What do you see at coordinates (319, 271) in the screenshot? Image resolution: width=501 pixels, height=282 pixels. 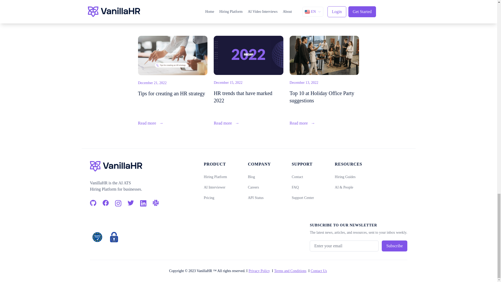 I see `Contact Us` at bounding box center [319, 271].